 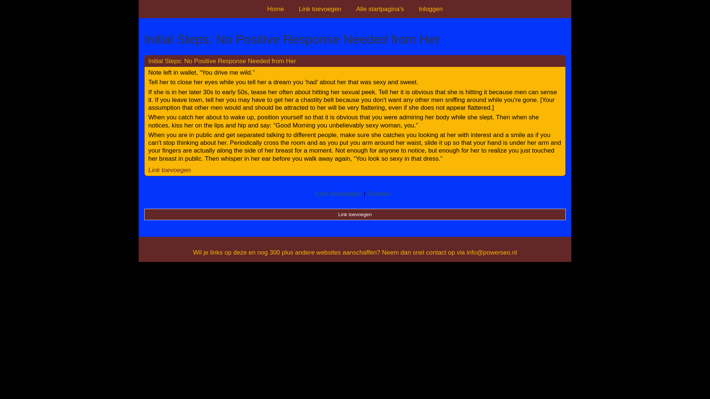 I want to click on Home, so click(x=275, y=9).